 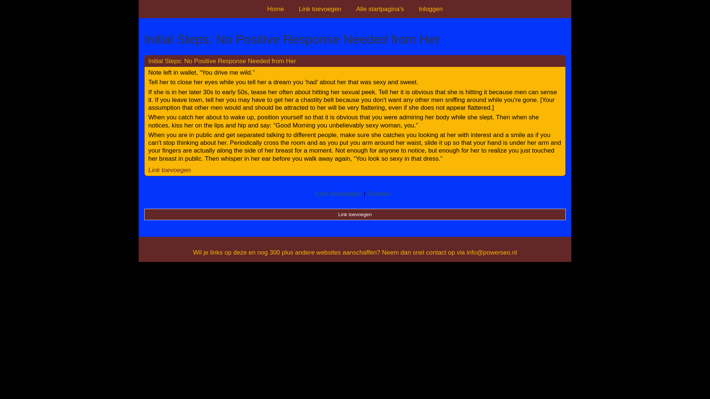 I want to click on Home, so click(x=275, y=9).